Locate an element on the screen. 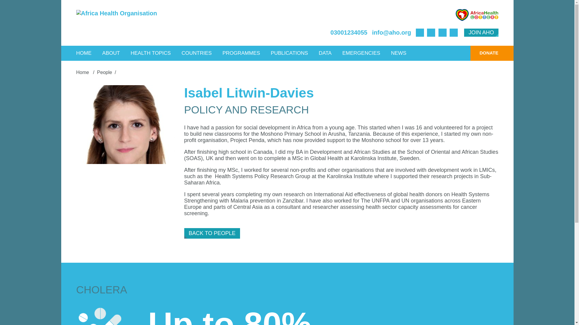 The image size is (579, 325). Go to People. is located at coordinates (105, 72).